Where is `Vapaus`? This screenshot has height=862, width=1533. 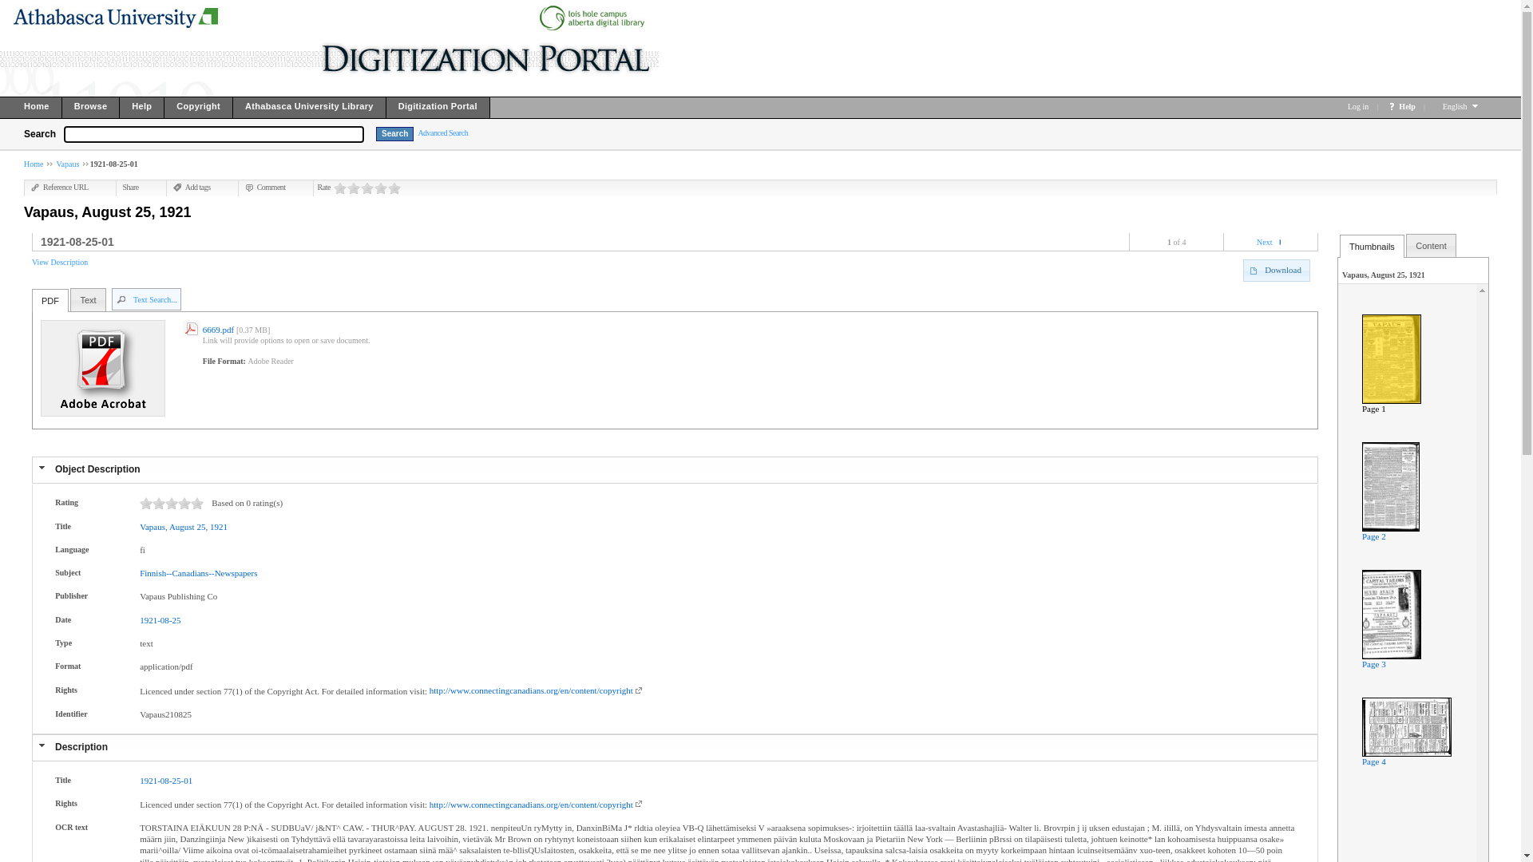 Vapaus is located at coordinates (67, 164).